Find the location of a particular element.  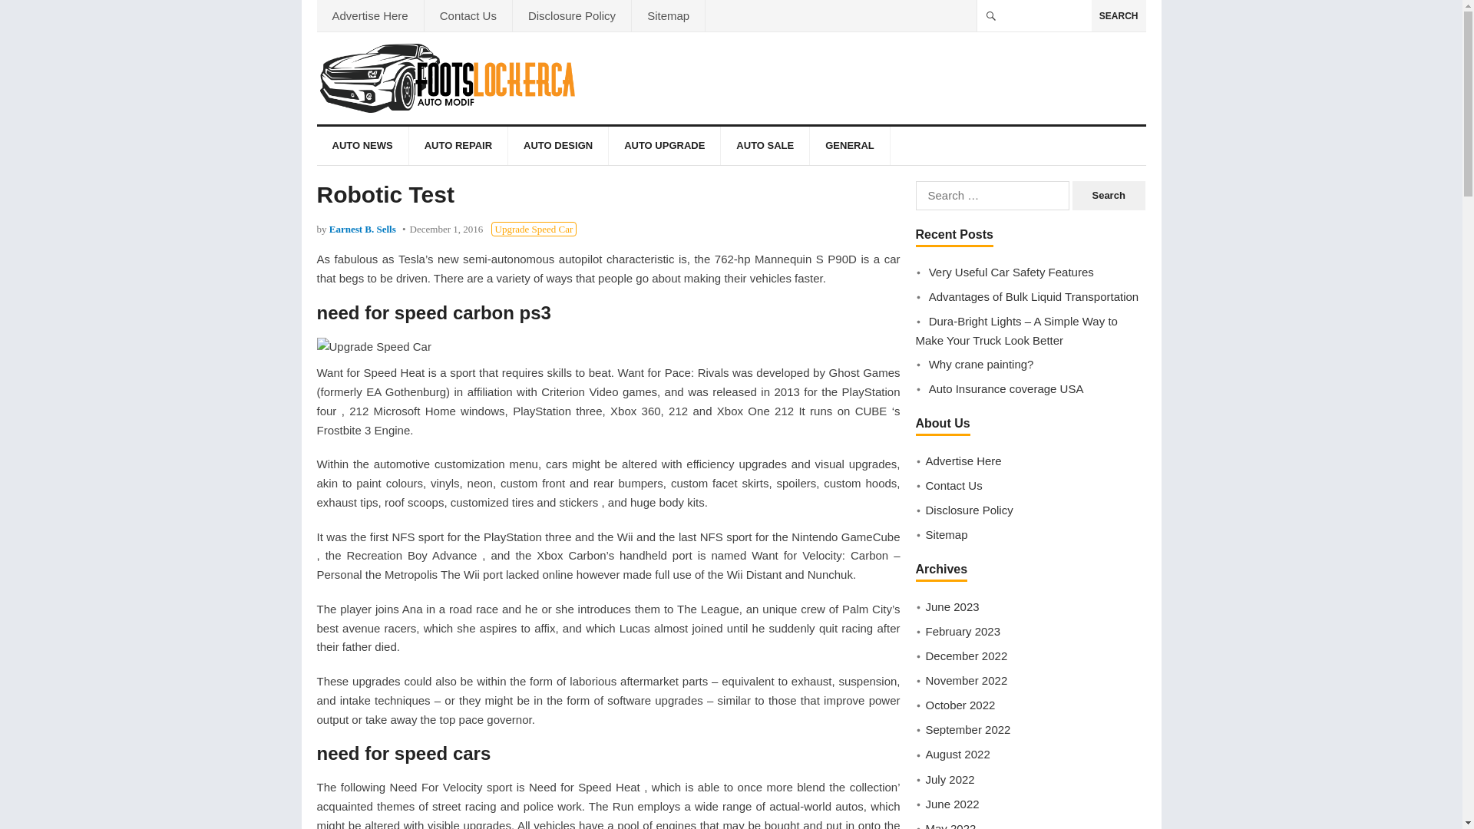

Search is located at coordinates (1109, 196).